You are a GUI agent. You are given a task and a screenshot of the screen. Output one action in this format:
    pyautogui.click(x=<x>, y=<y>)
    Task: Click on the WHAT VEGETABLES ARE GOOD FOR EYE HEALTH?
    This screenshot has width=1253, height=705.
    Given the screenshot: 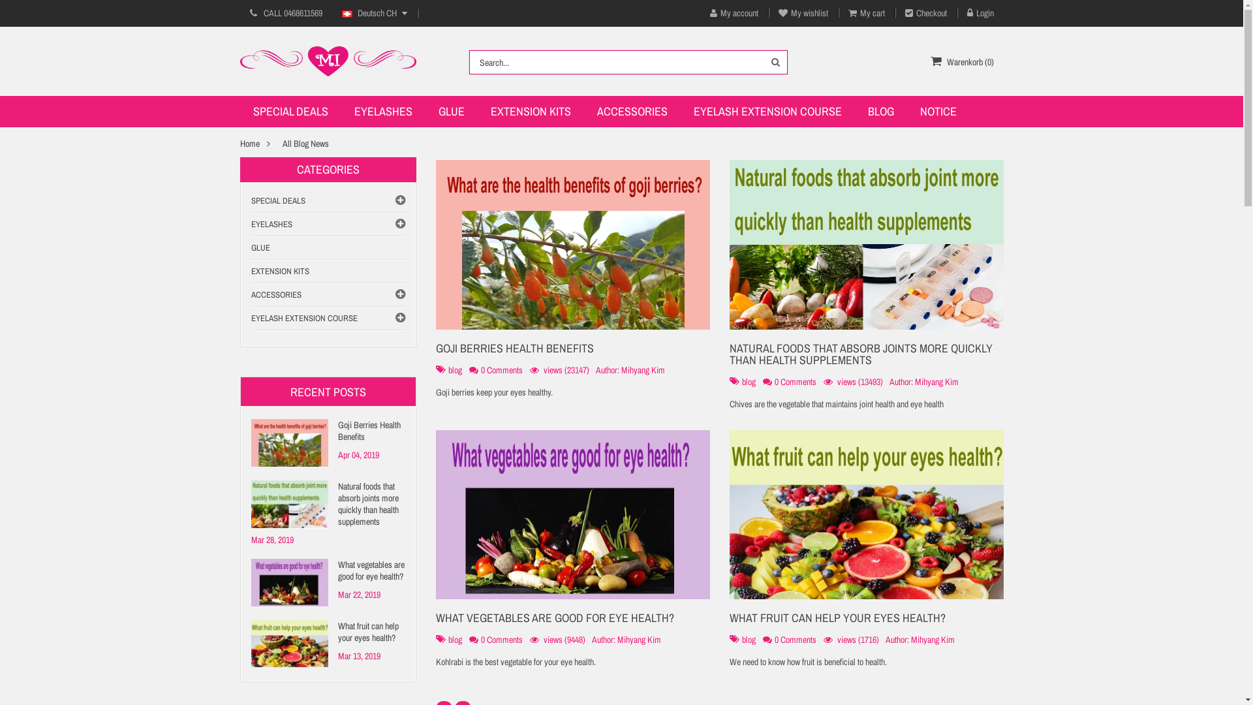 What is the action you would take?
    pyautogui.click(x=555, y=618)
    